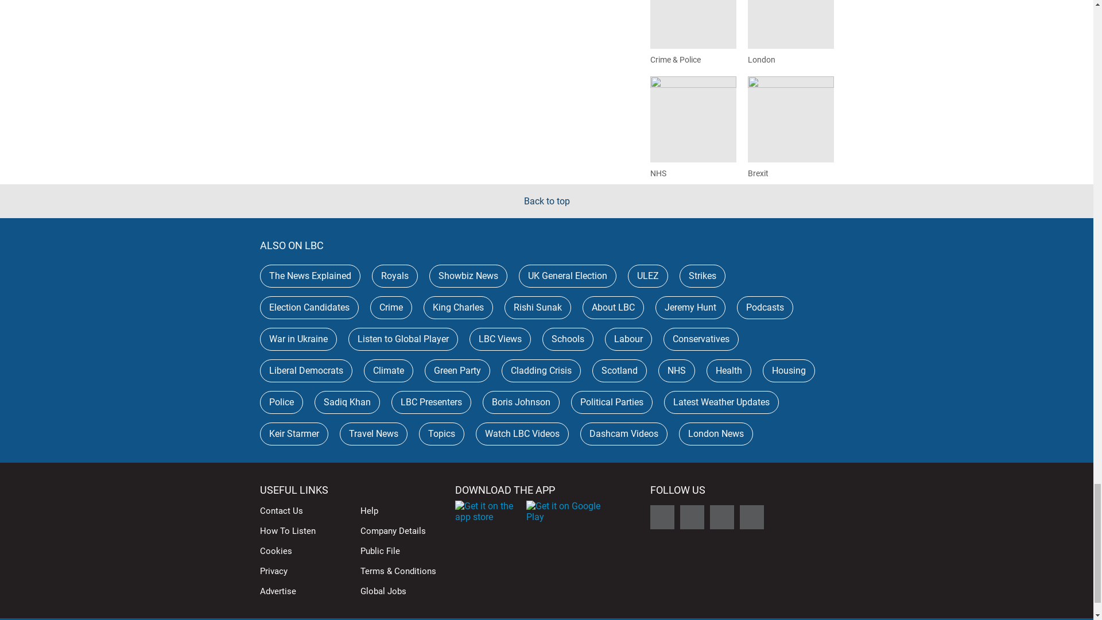 The width and height of the screenshot is (1102, 620). What do you see at coordinates (692, 517) in the screenshot?
I see `Follow LBC on Facebook` at bounding box center [692, 517].